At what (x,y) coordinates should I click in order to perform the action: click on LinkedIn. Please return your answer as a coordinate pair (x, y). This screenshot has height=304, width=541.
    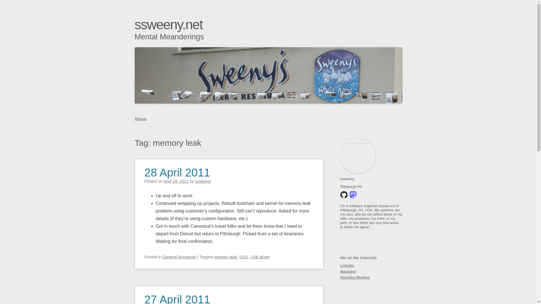
    Looking at the image, I should click on (371, 265).